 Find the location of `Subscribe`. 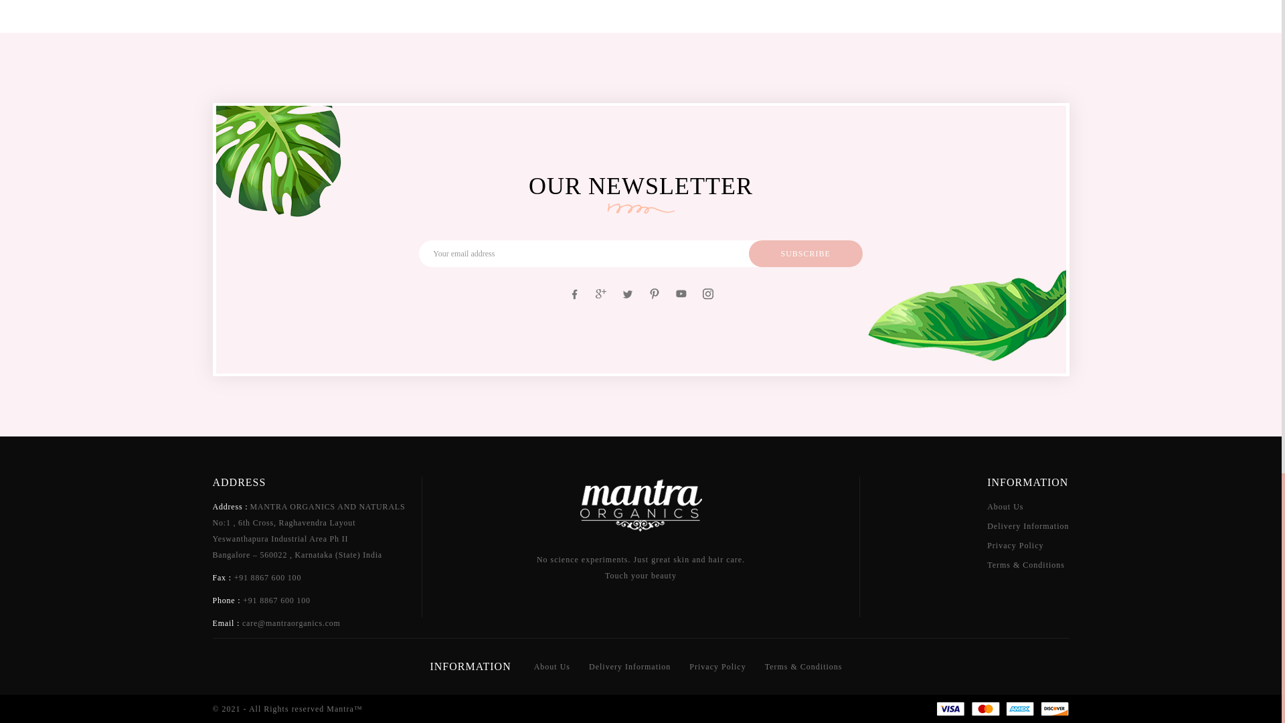

Subscribe is located at coordinates (806, 253).